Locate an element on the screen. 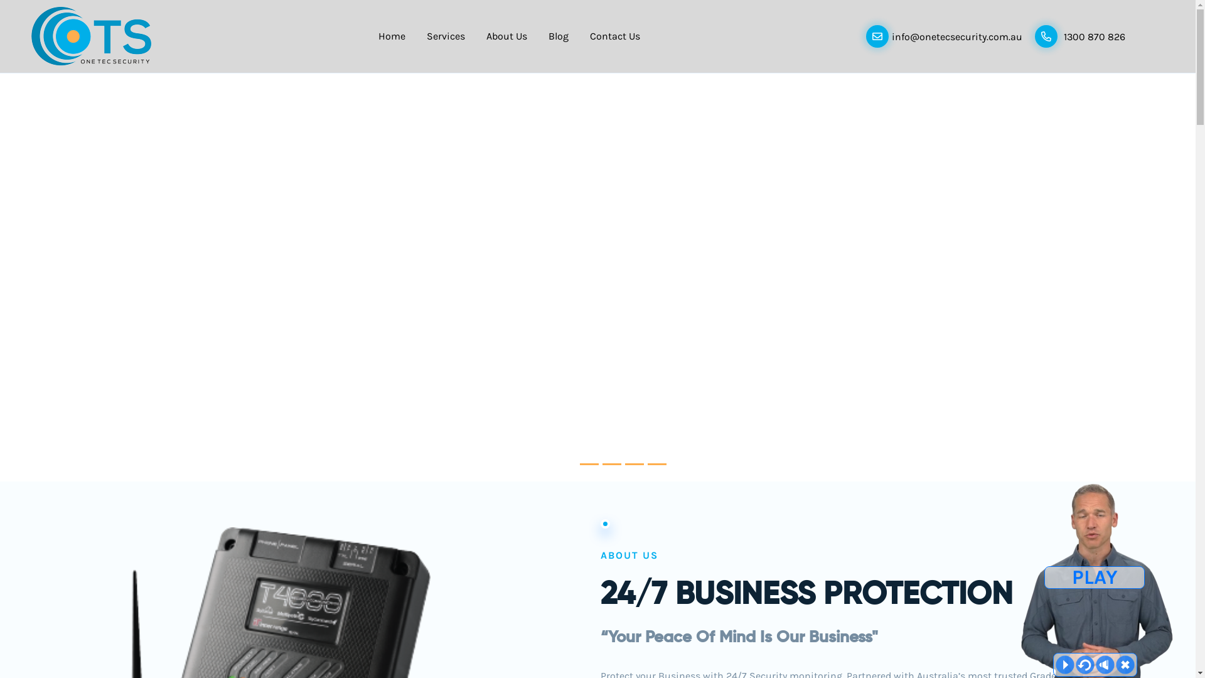 The image size is (1205, 678). Blog is located at coordinates (559, 36).